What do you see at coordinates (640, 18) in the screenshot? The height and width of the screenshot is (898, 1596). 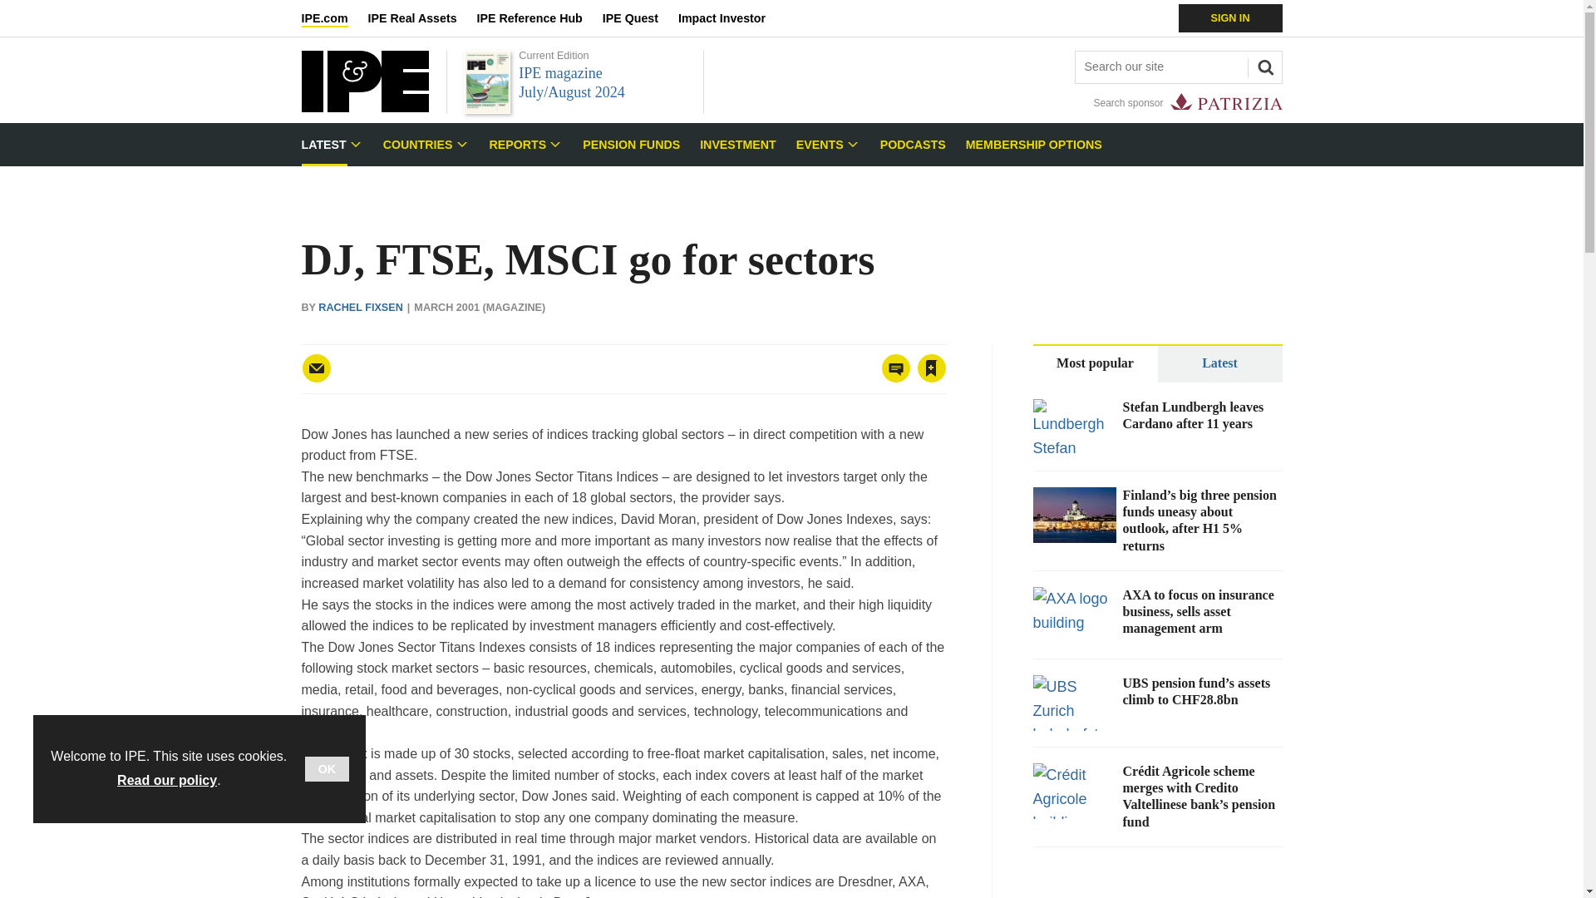 I see `IPE Quest` at bounding box center [640, 18].